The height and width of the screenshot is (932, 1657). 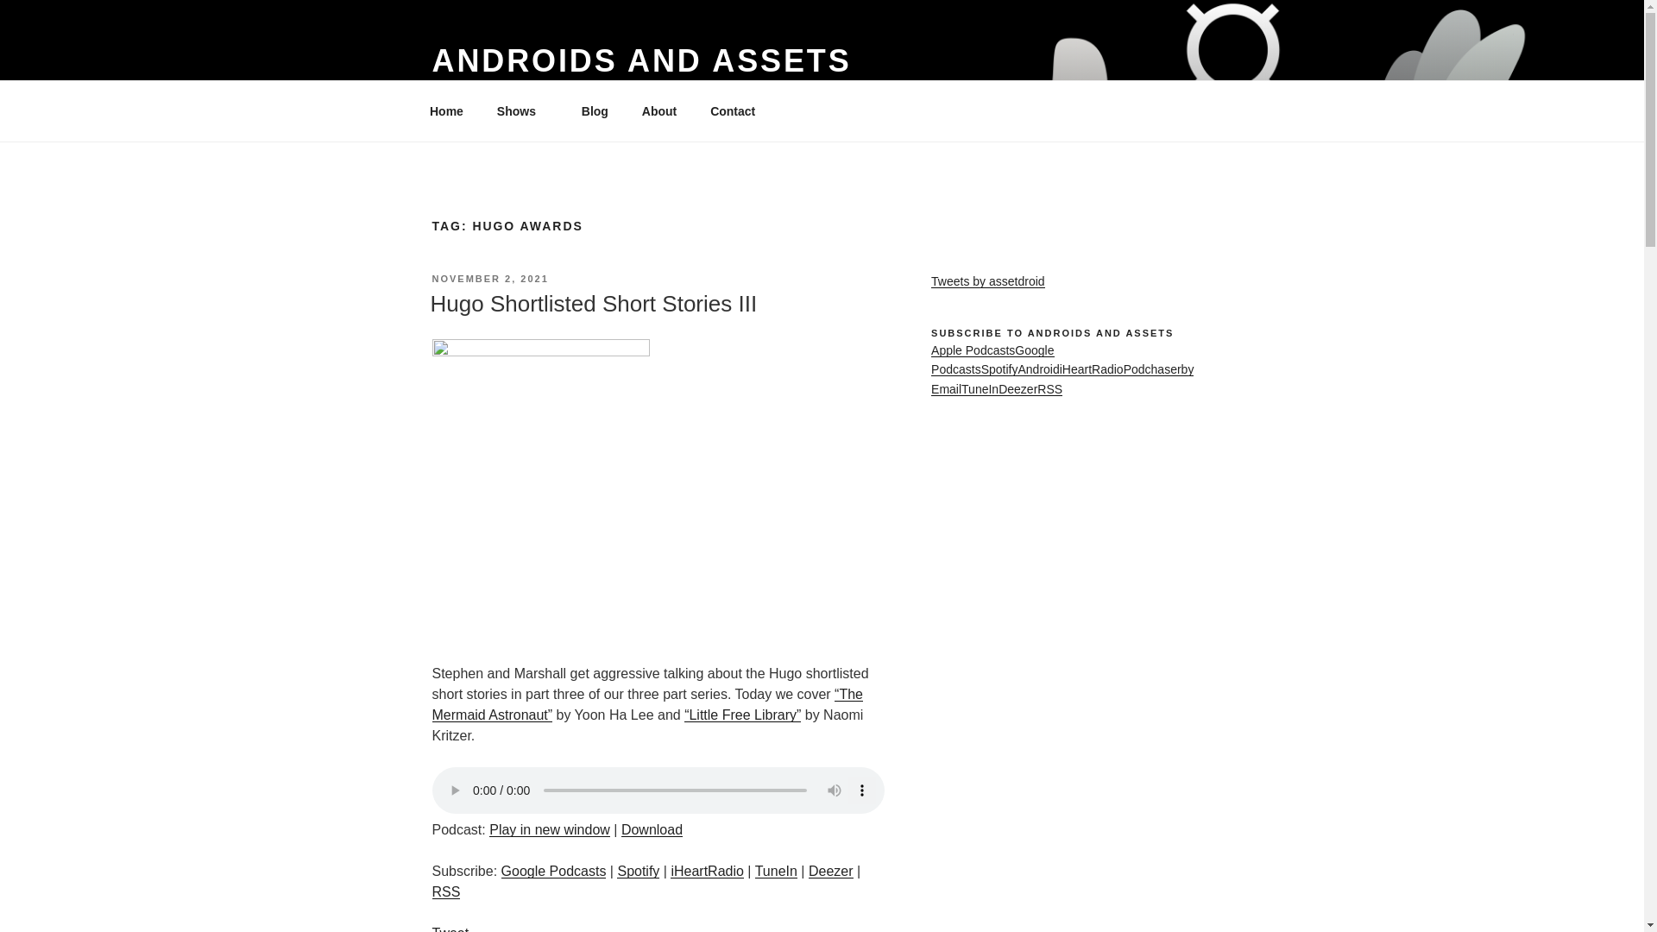 I want to click on Tweet, so click(x=450, y=929).